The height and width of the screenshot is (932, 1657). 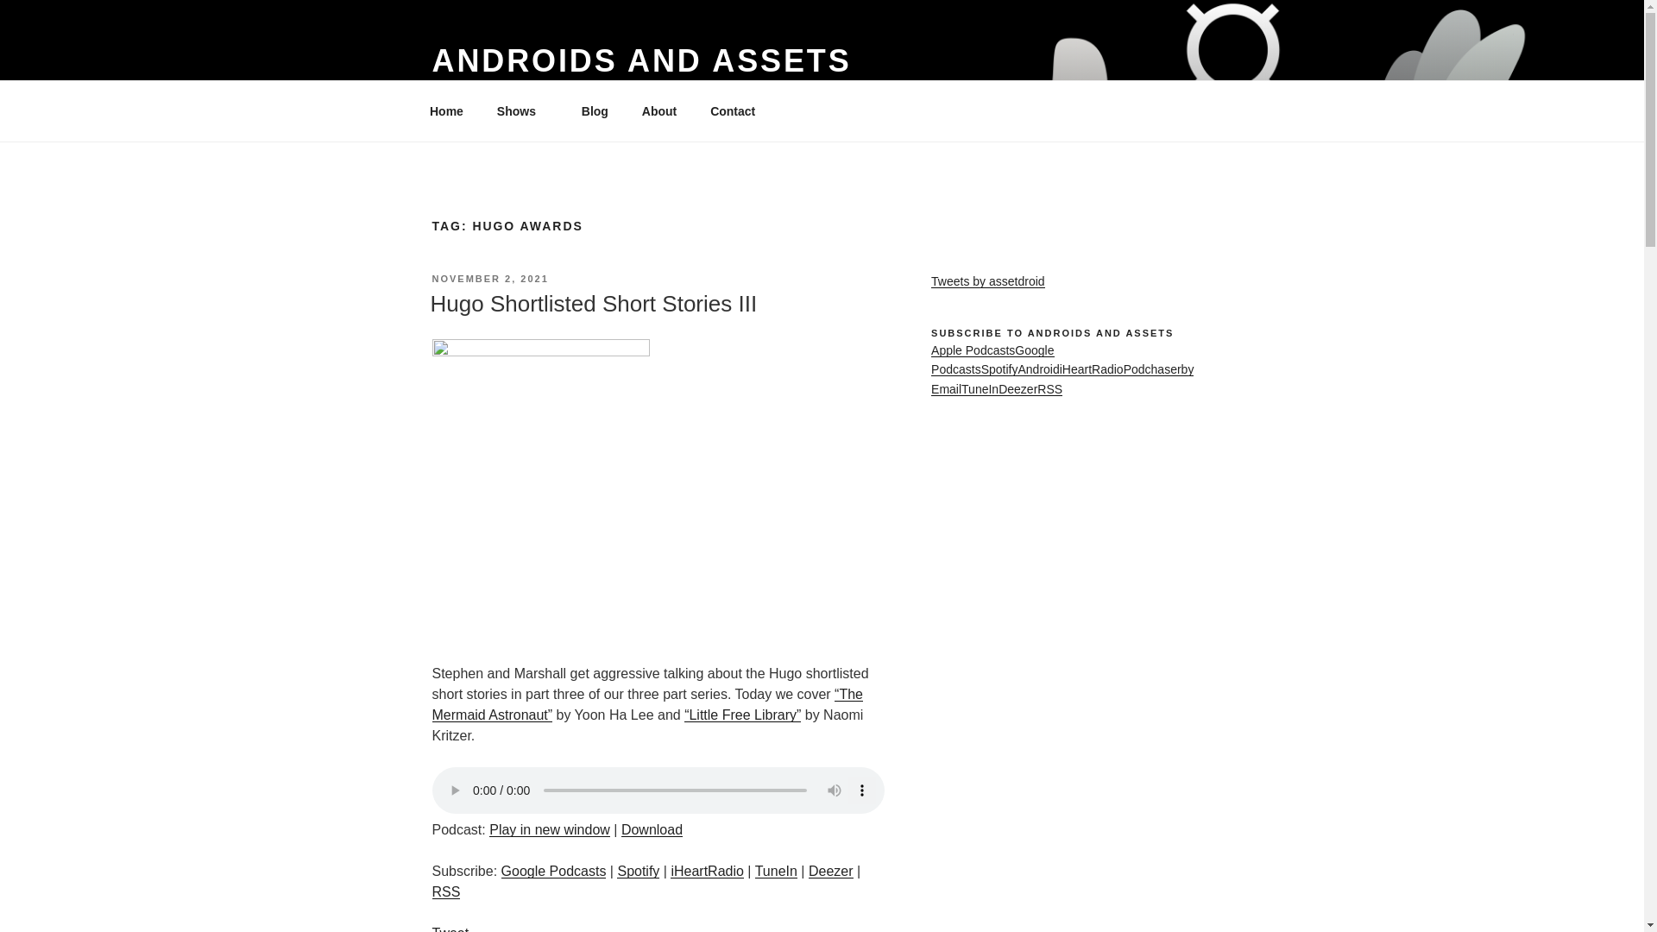 I want to click on Tweet, so click(x=450, y=929).